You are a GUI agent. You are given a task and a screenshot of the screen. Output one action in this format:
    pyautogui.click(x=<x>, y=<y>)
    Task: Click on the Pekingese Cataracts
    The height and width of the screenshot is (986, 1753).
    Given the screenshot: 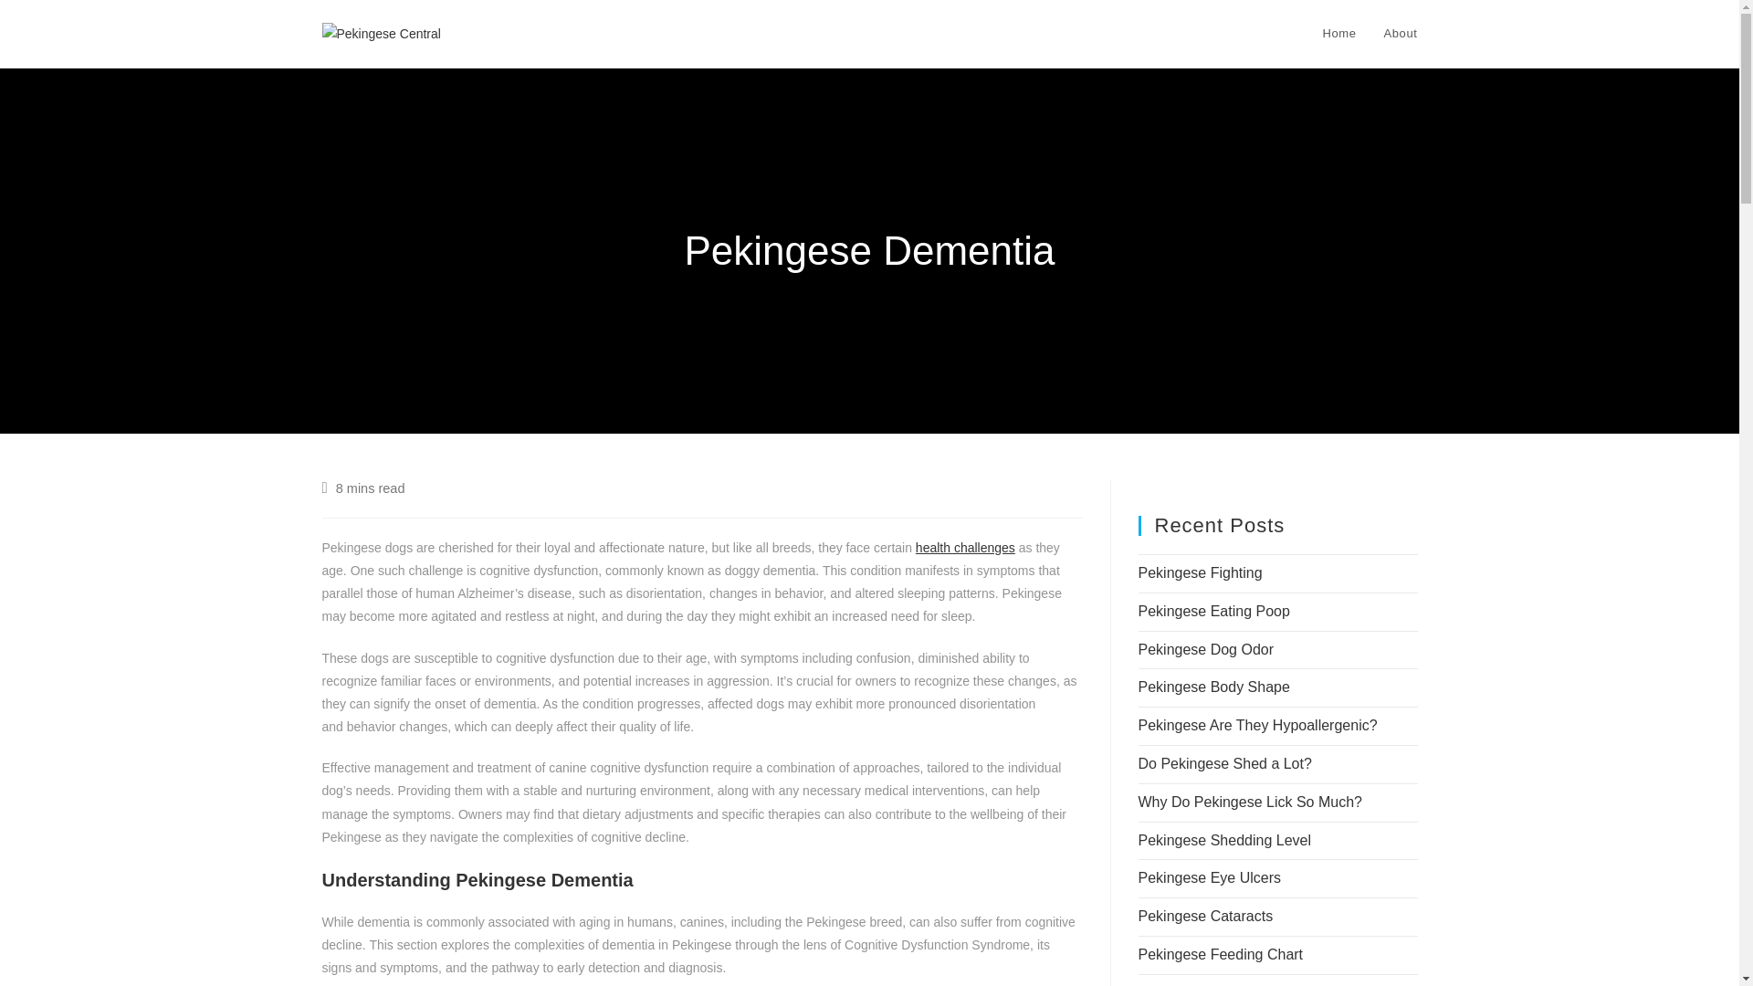 What is the action you would take?
    pyautogui.click(x=1205, y=915)
    